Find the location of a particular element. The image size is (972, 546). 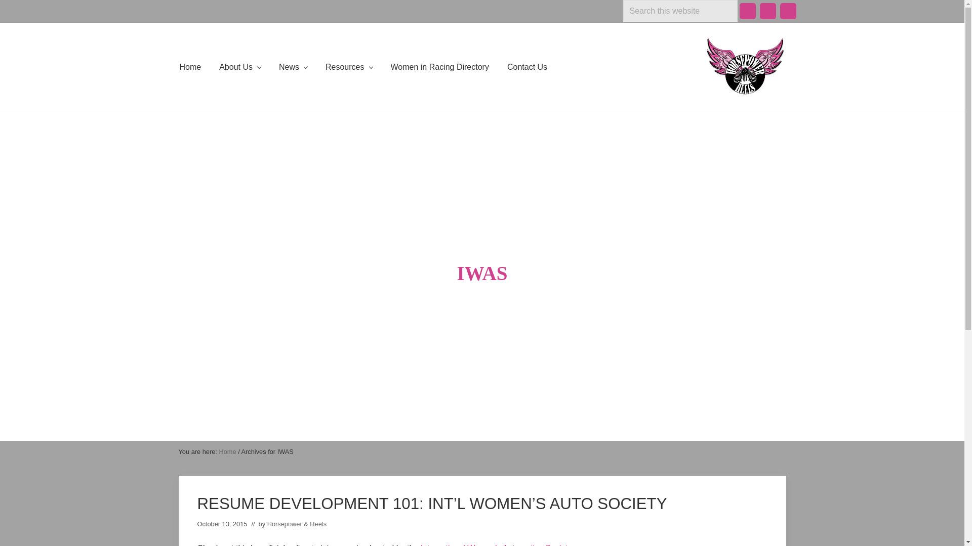

Home is located at coordinates (189, 67).